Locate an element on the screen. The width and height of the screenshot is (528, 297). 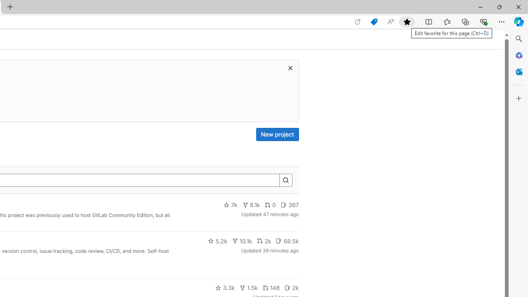
Open in app is located at coordinates (358, 22).